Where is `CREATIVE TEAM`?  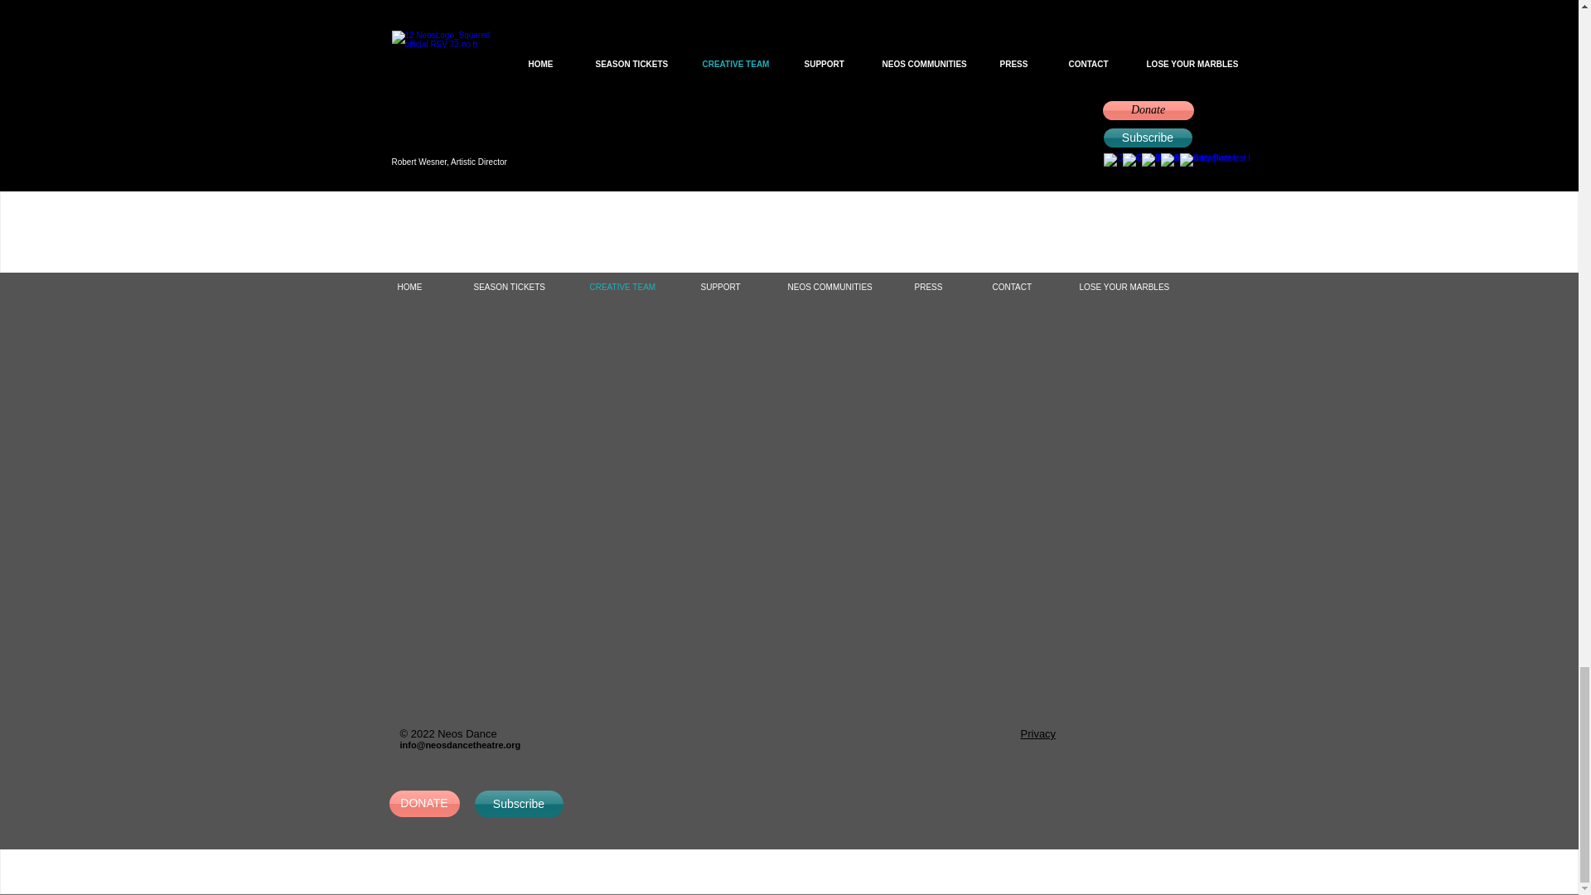 CREATIVE TEAM is located at coordinates (630, 288).